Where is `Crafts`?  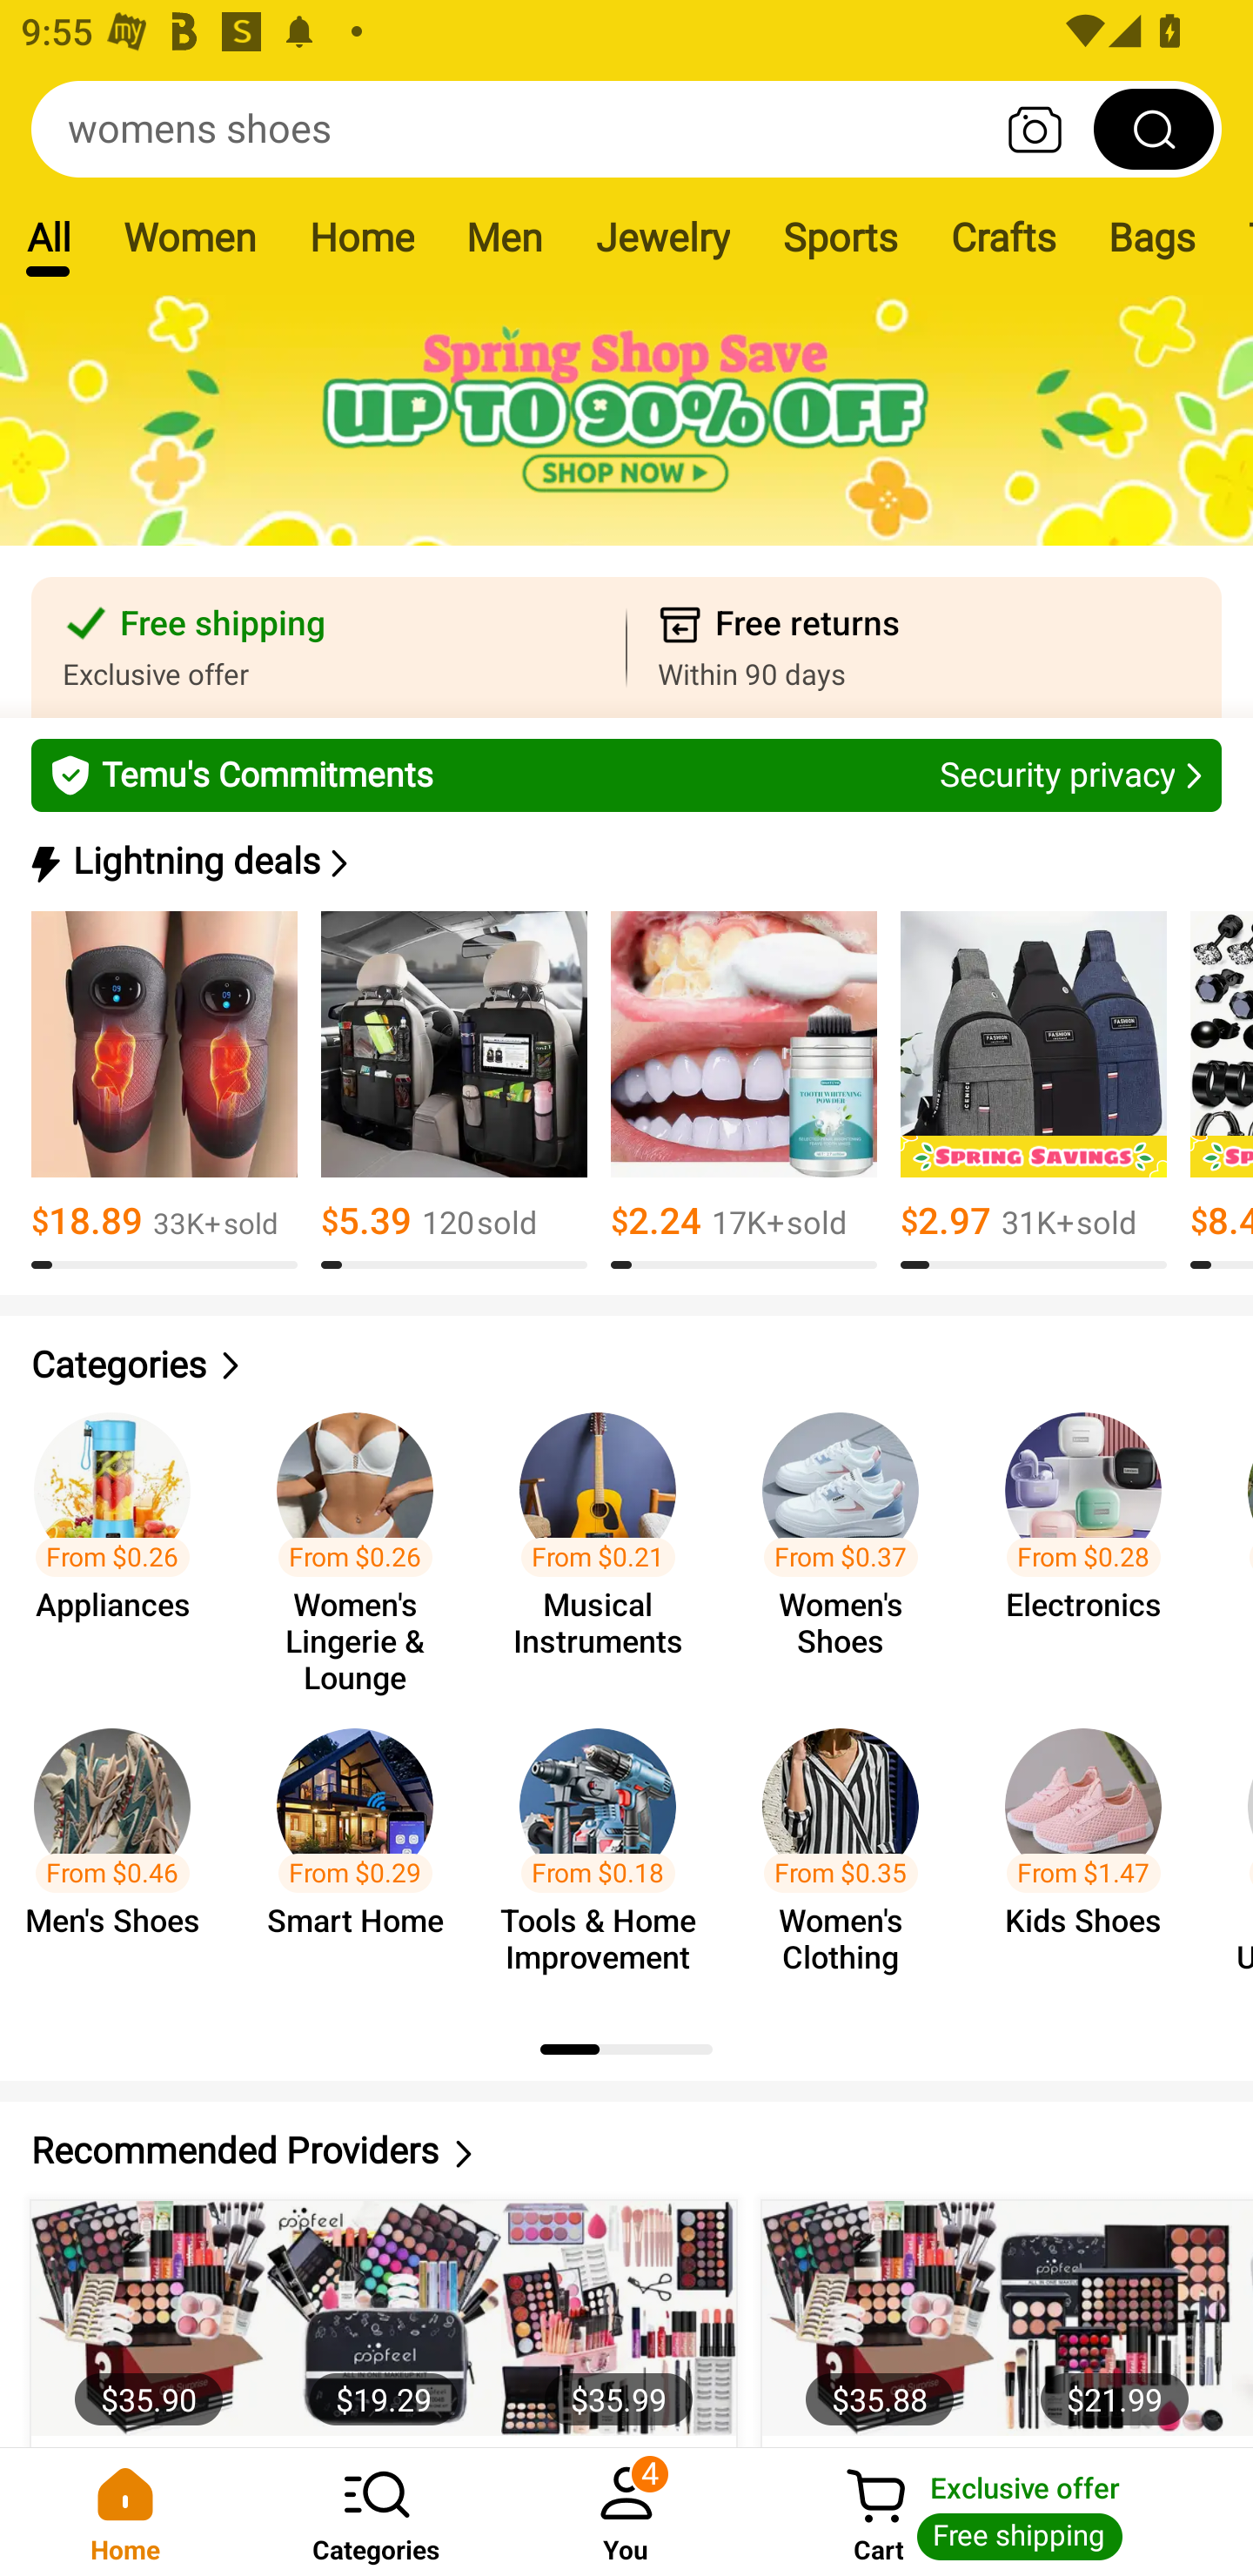 Crafts is located at coordinates (1003, 237).